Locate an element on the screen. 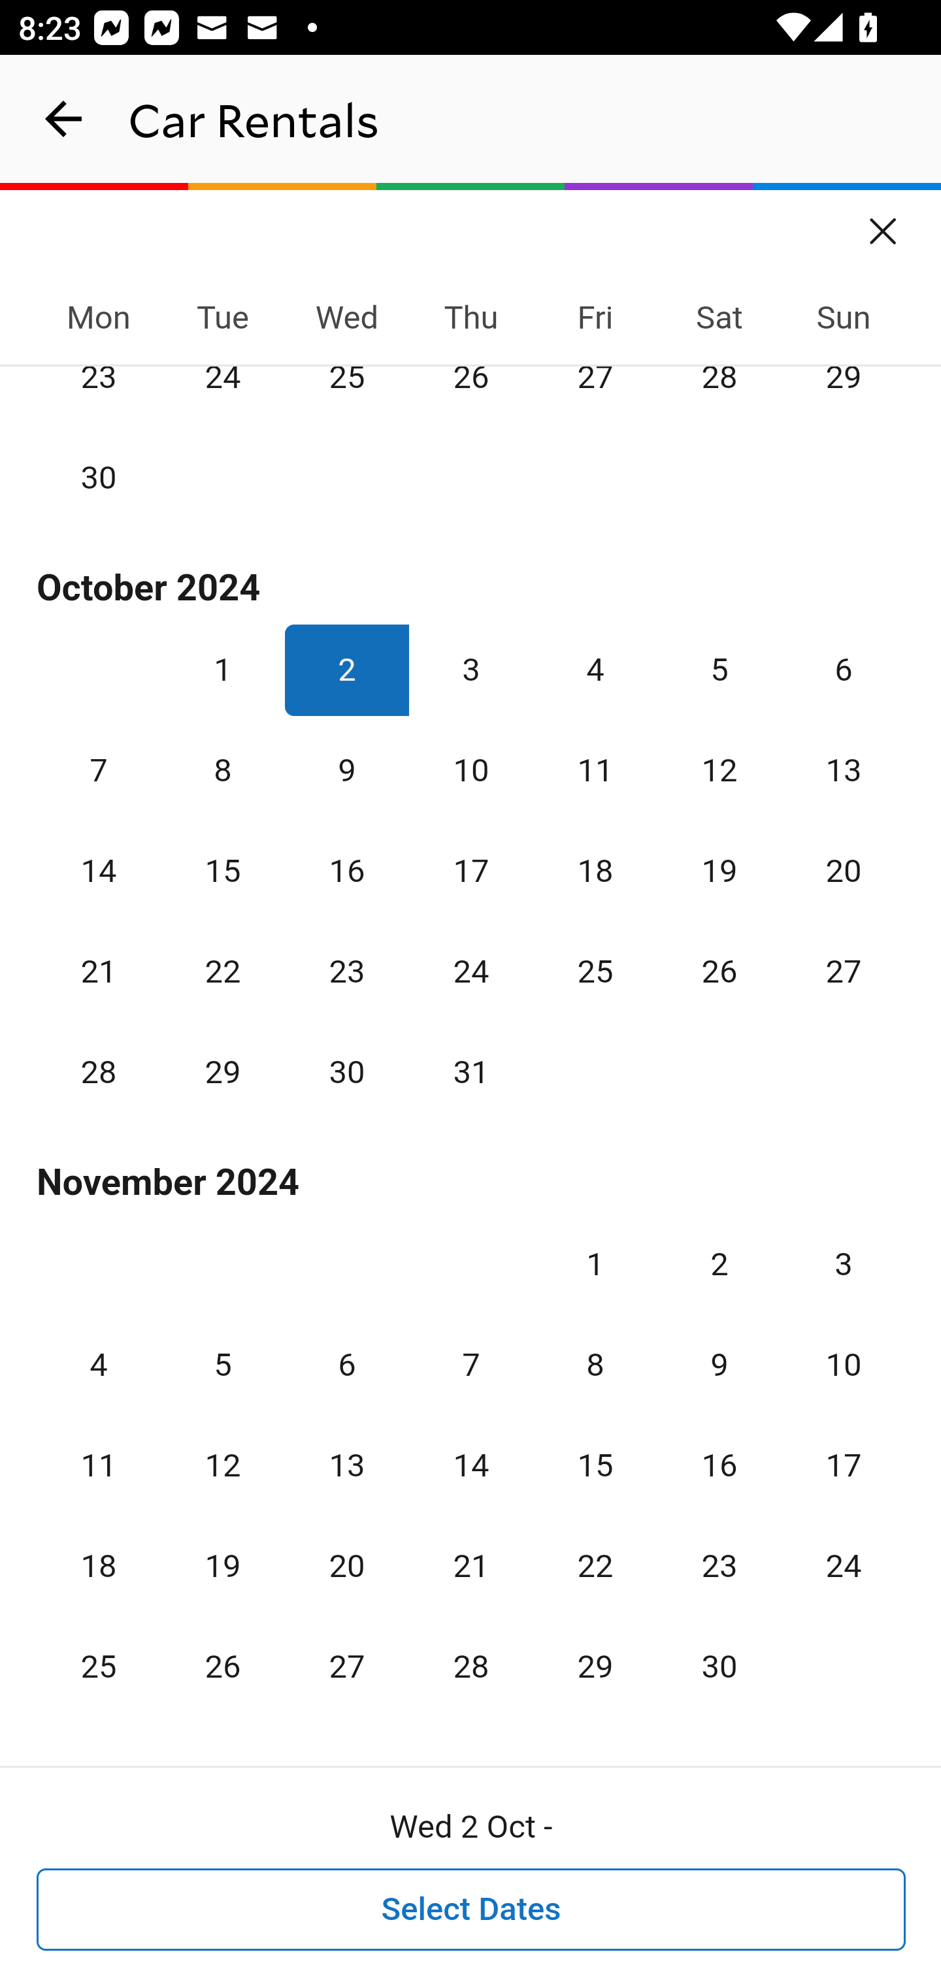  Select Dates is located at coordinates (472, 1910).